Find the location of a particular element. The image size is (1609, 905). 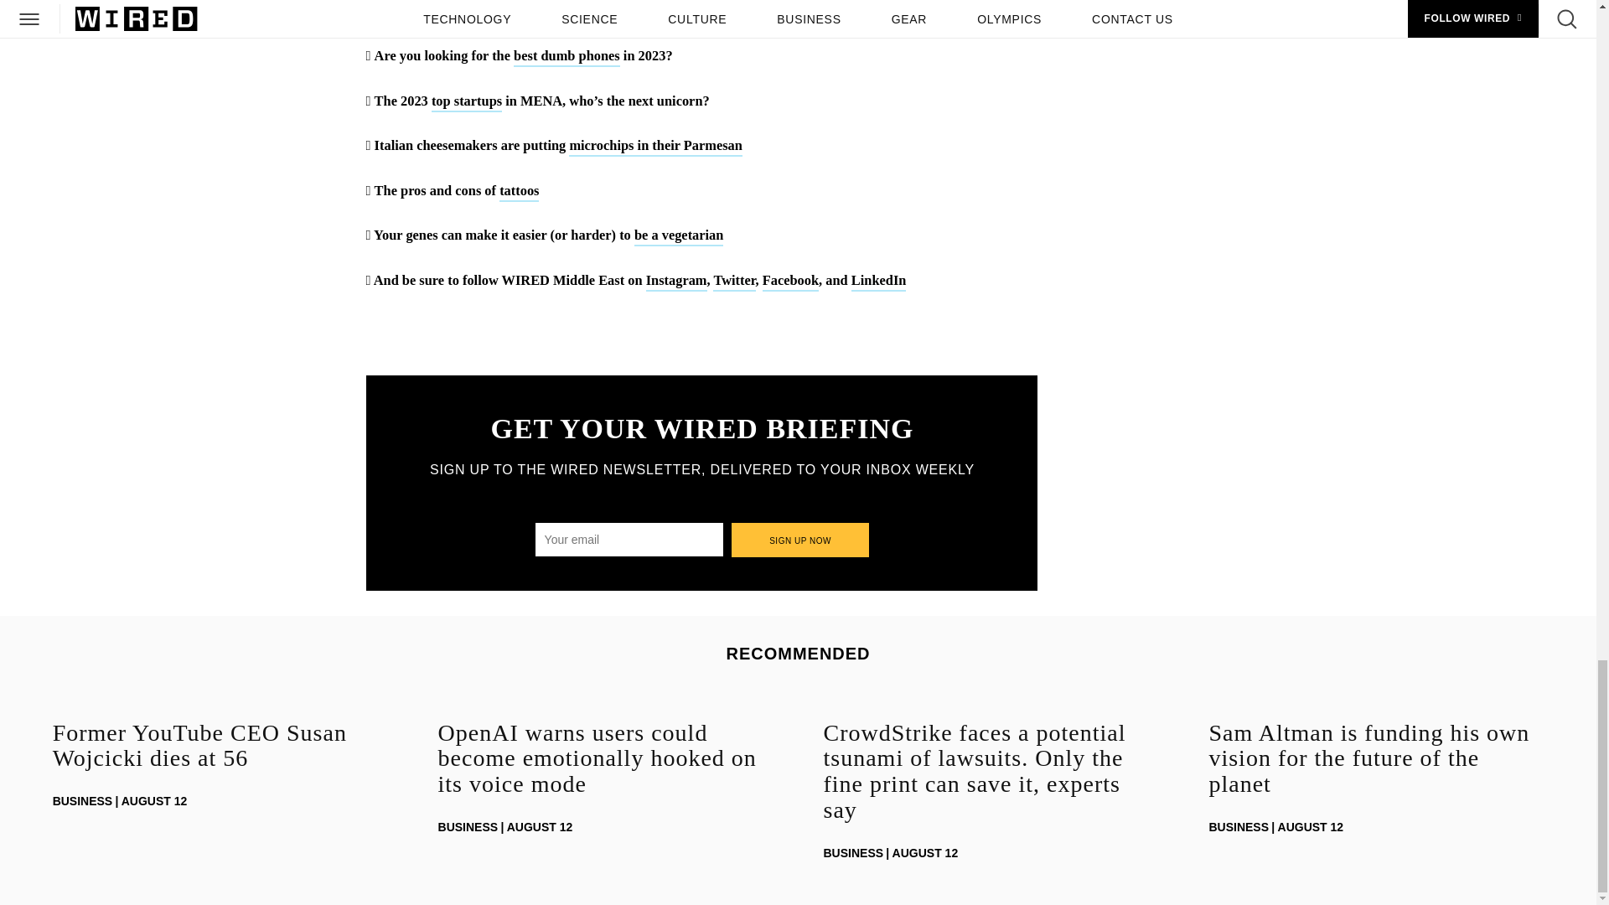

best dumb phones is located at coordinates (567, 57).